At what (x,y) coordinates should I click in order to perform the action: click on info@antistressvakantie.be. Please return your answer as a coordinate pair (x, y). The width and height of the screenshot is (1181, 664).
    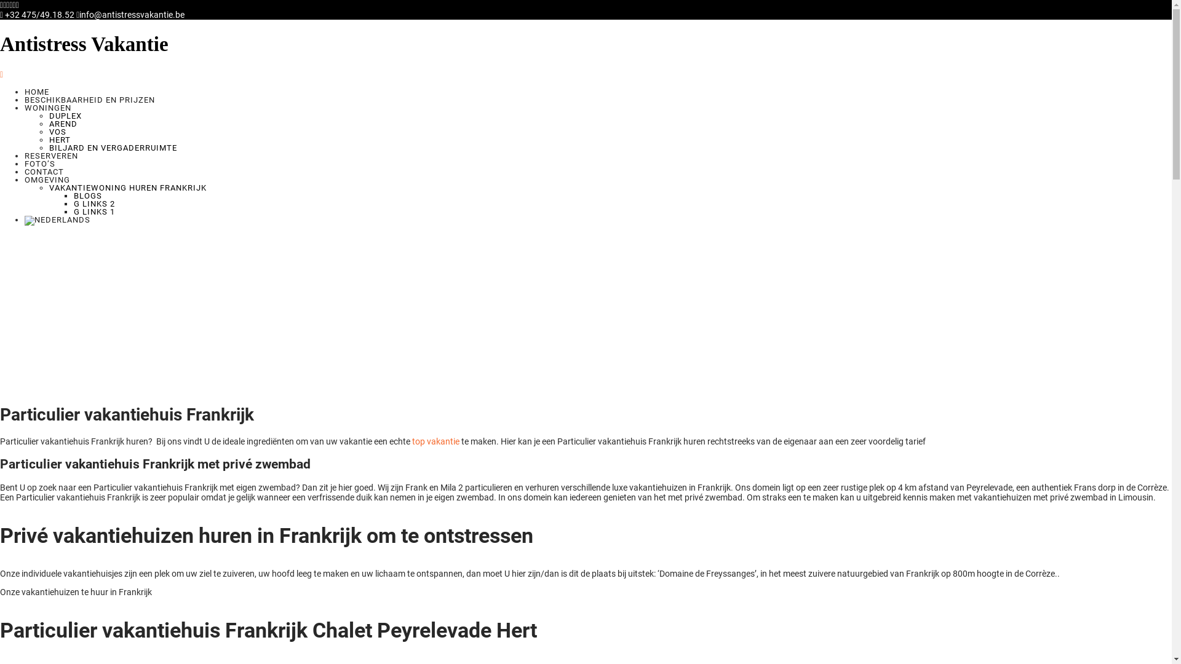
    Looking at the image, I should click on (130, 15).